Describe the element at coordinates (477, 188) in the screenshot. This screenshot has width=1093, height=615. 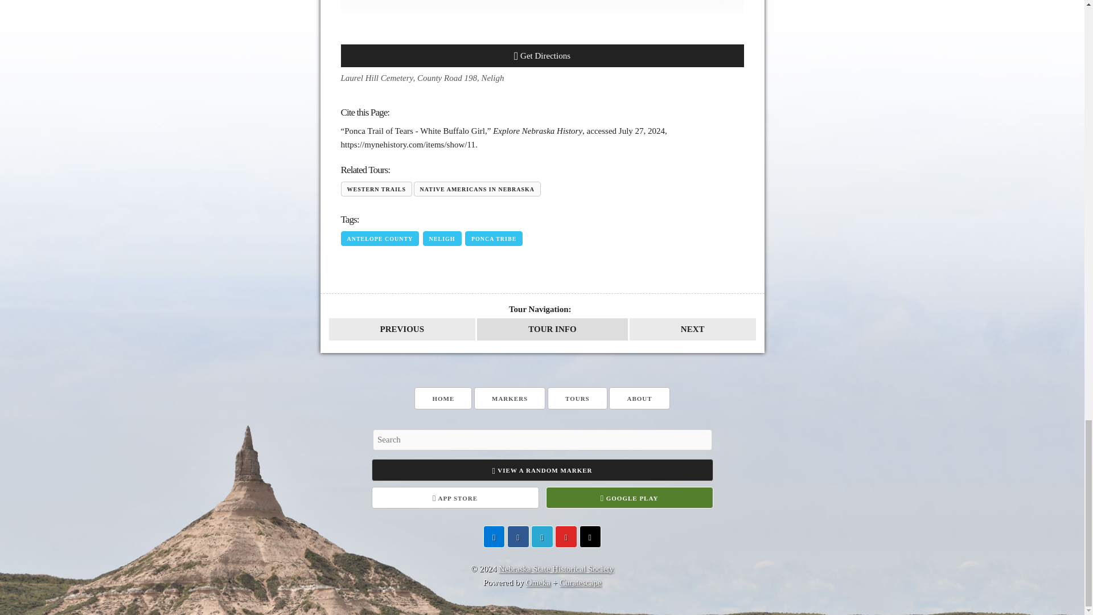
I see `NATIVE AMERICANS IN NEBRASKA` at that location.